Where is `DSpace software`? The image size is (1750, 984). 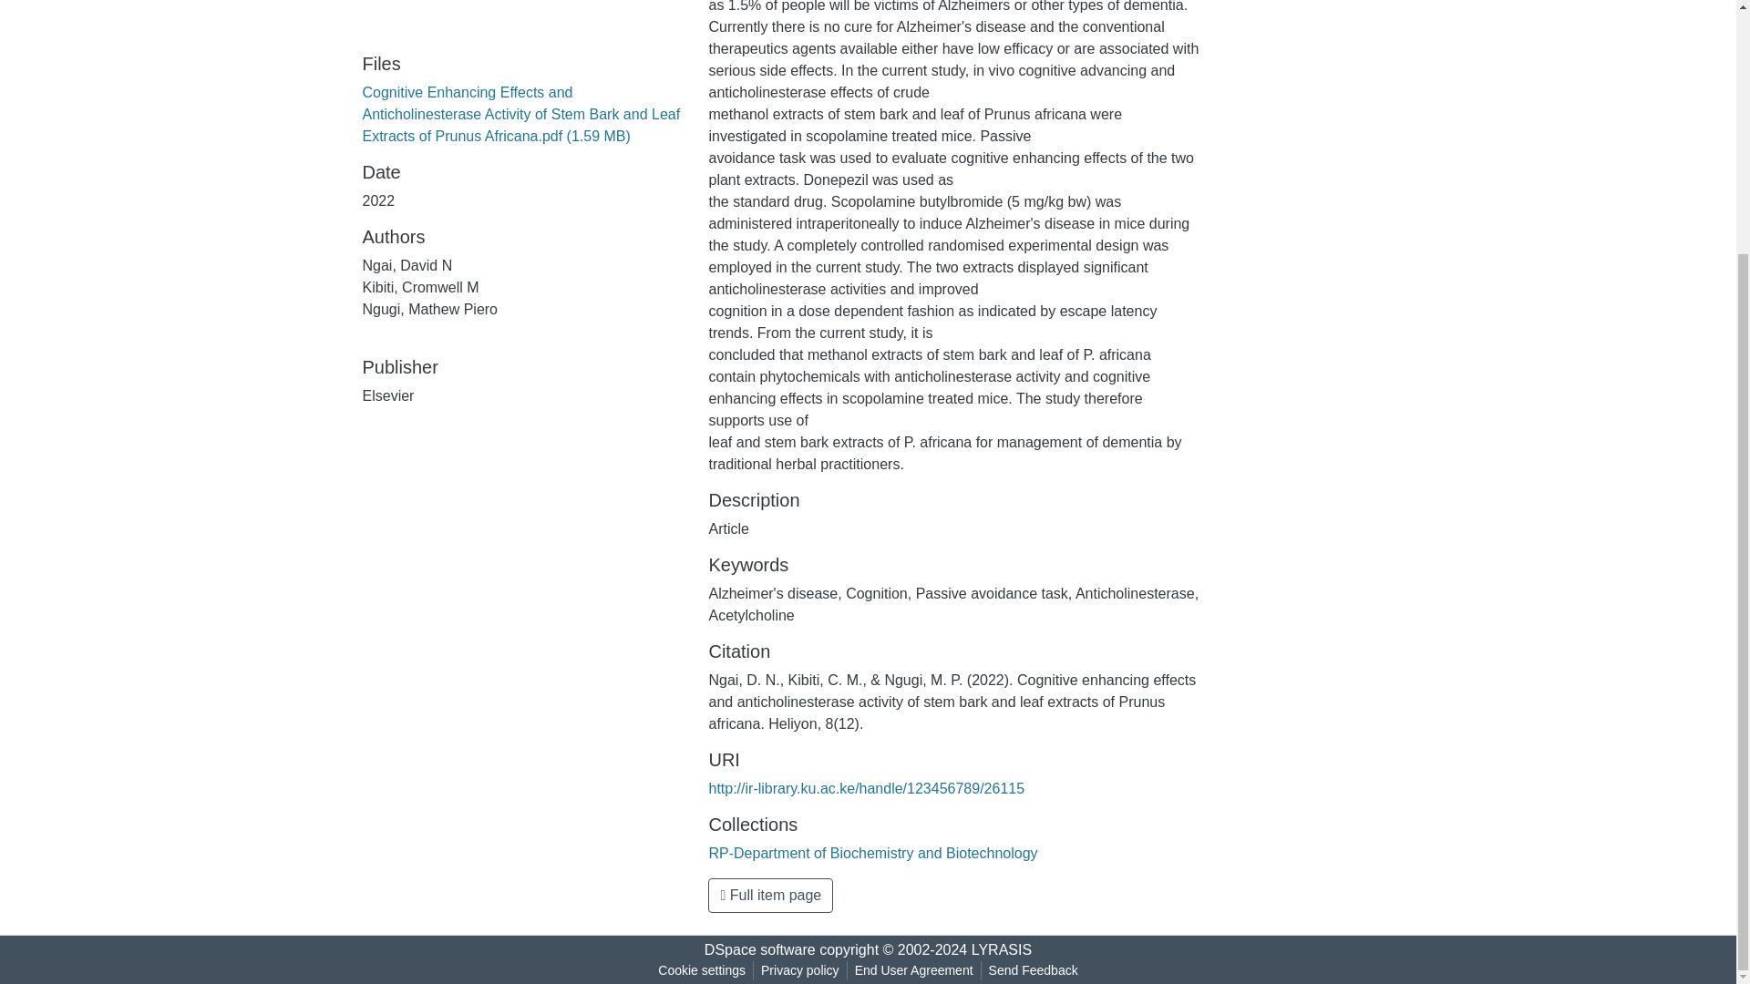
DSpace software is located at coordinates (760, 949).